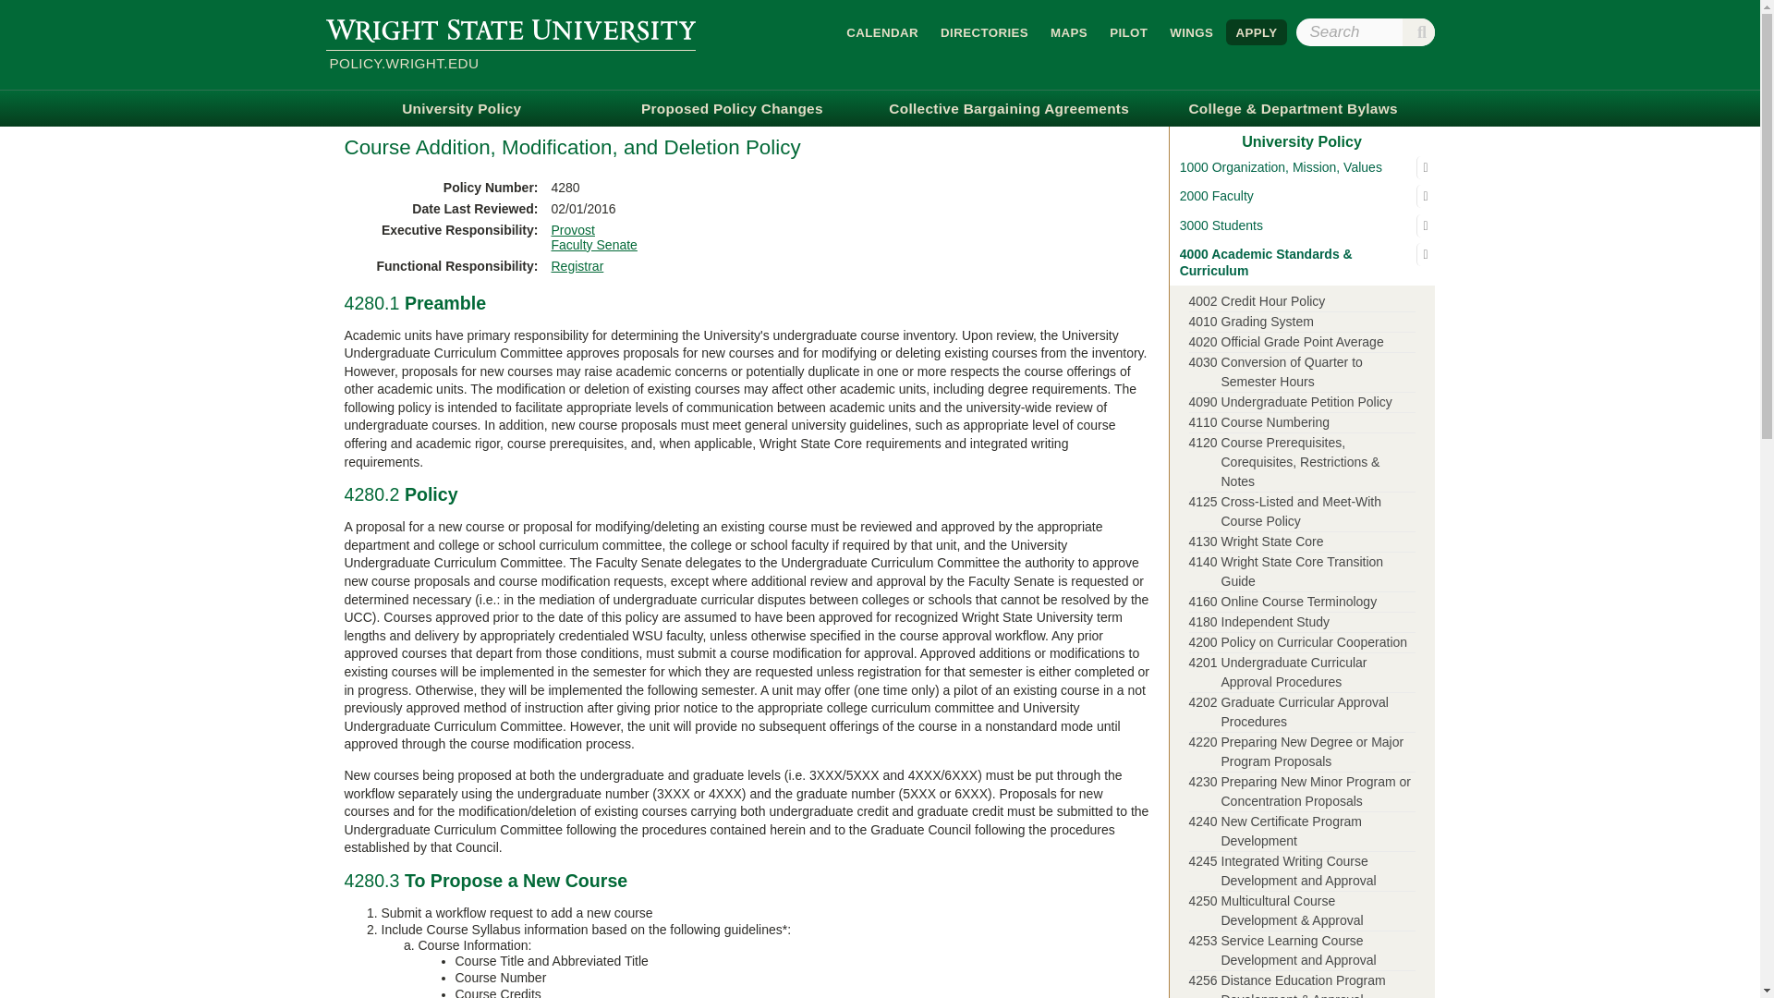 The image size is (1774, 998). What do you see at coordinates (461, 109) in the screenshot?
I see `University Policy` at bounding box center [461, 109].